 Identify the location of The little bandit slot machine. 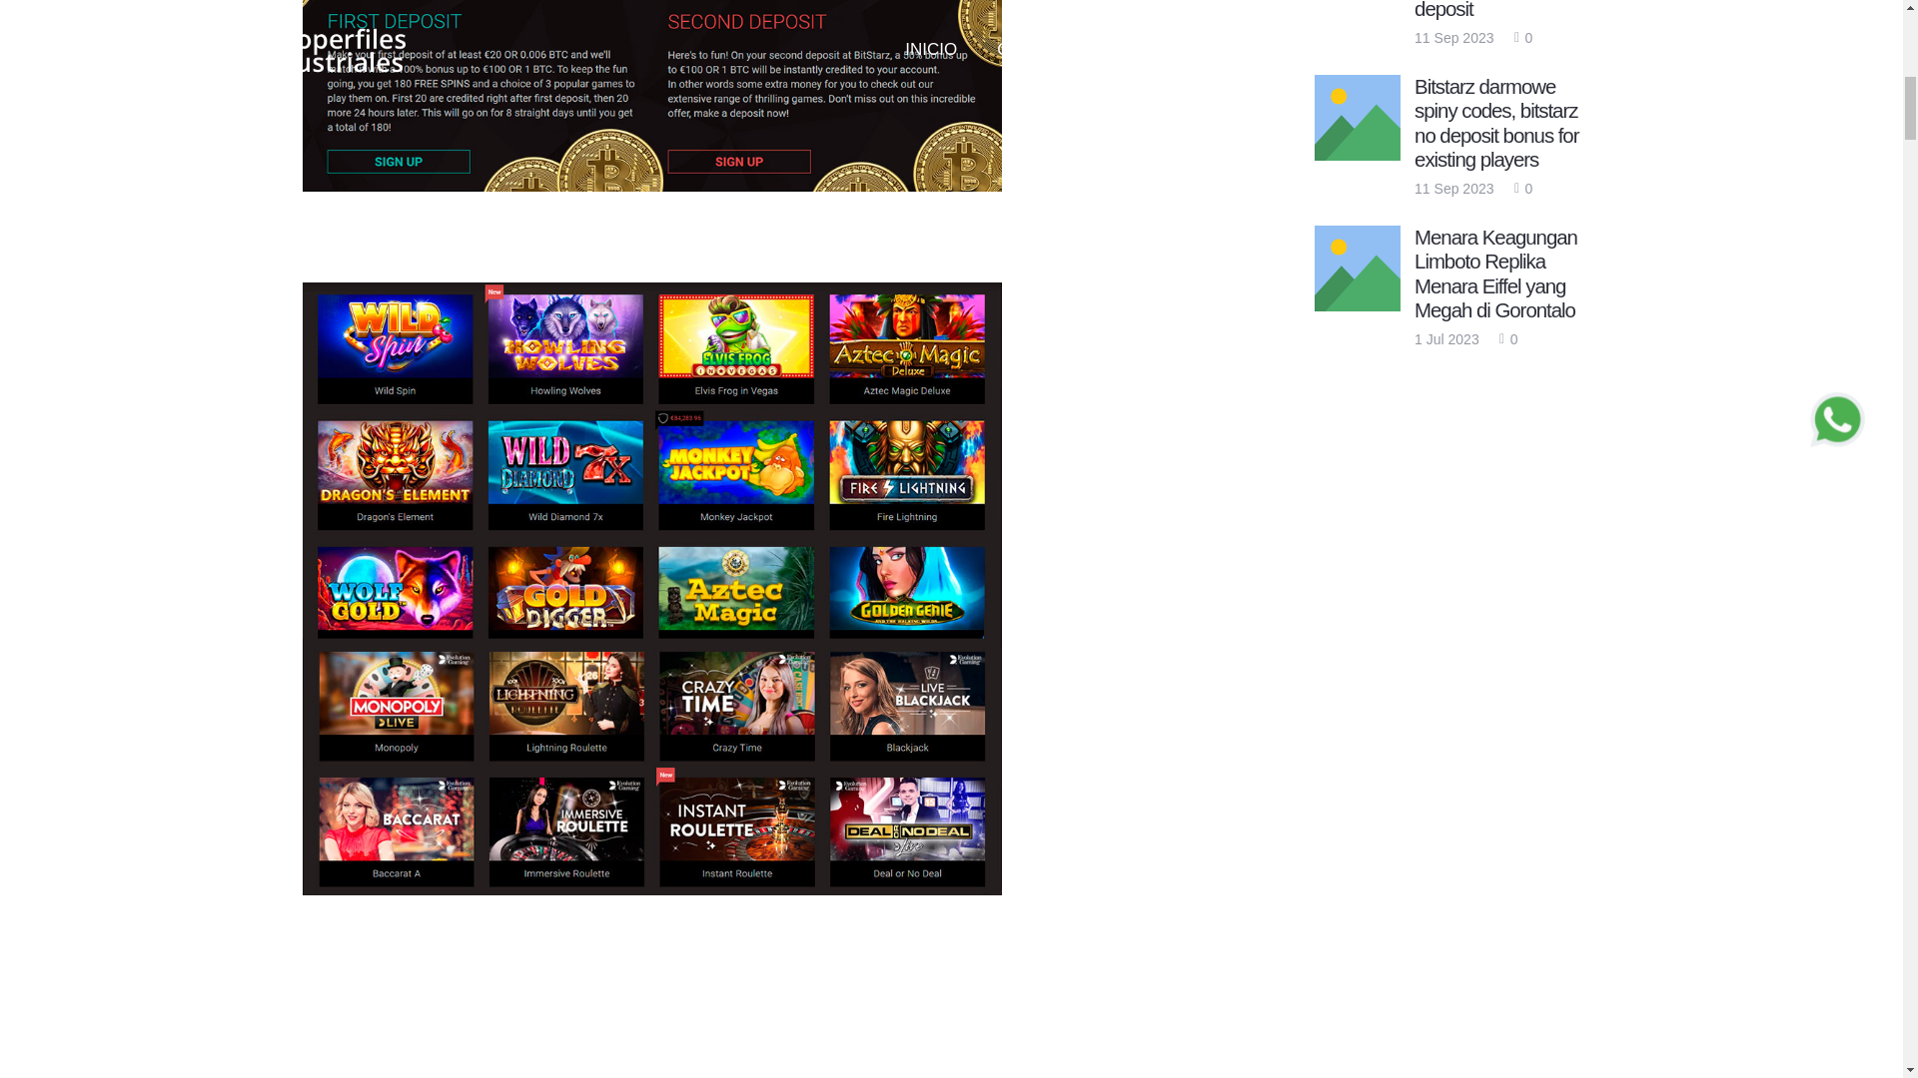
(651, 96).